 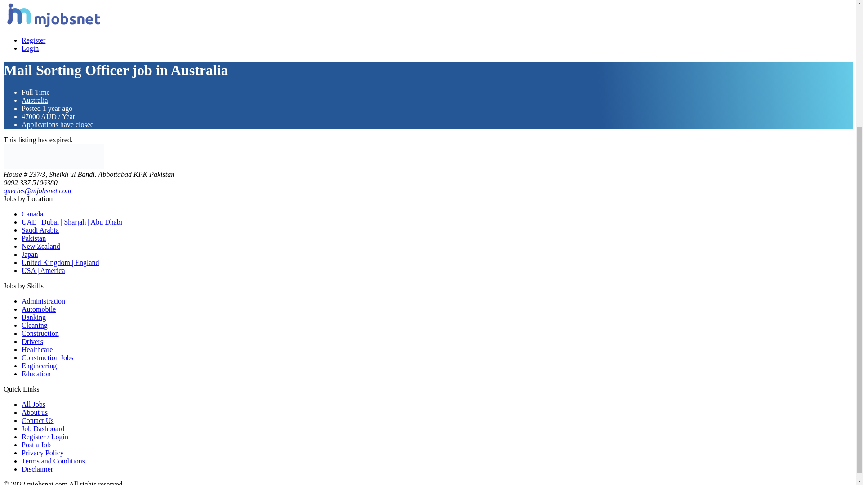 I want to click on Administration, so click(x=43, y=301).